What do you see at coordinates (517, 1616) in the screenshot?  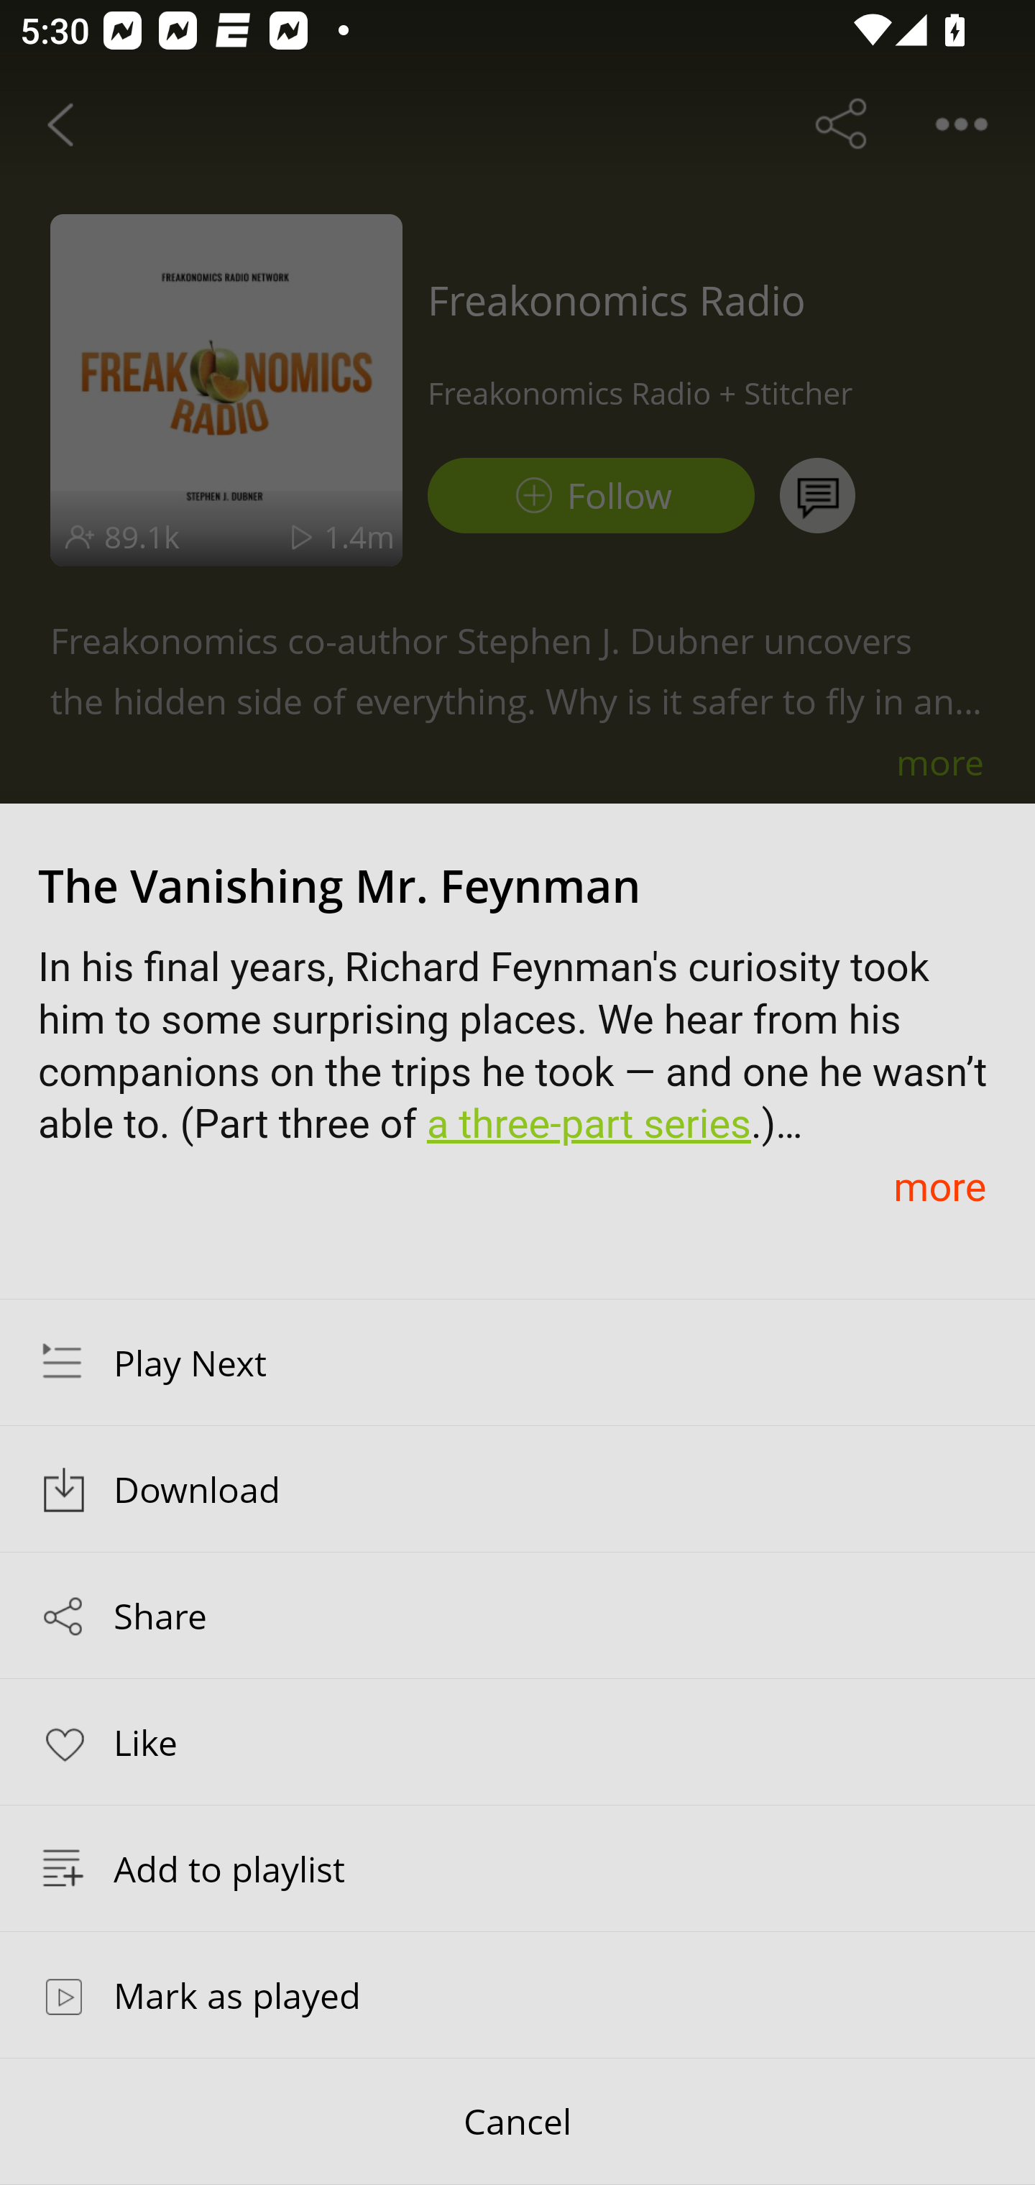 I see `Share` at bounding box center [517, 1616].